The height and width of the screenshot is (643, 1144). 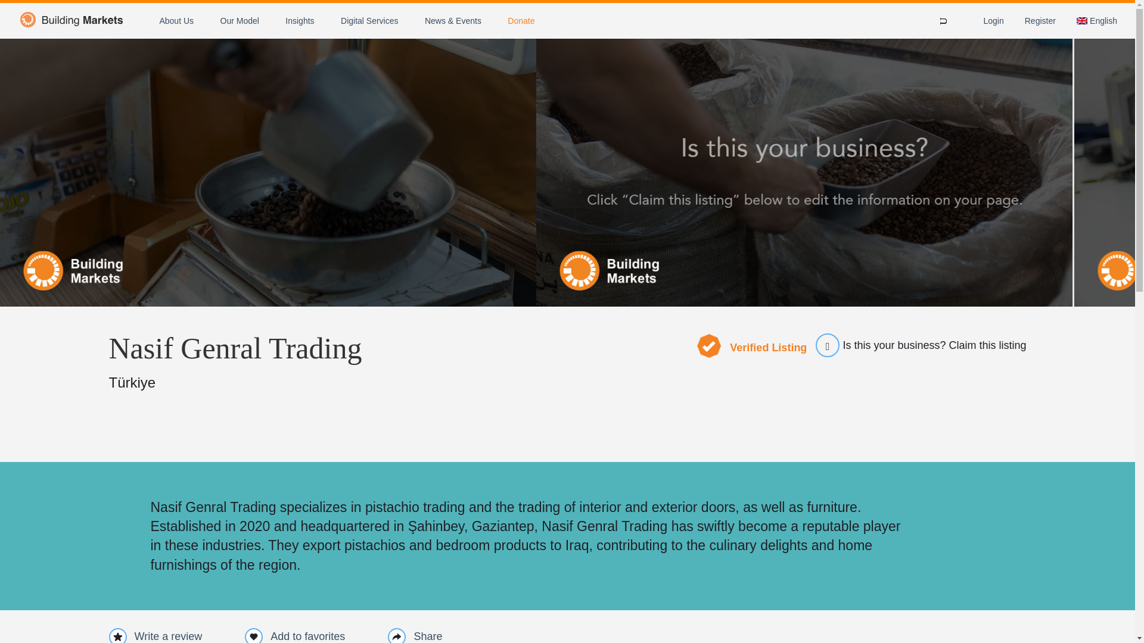 What do you see at coordinates (155, 636) in the screenshot?
I see `Write a review` at bounding box center [155, 636].